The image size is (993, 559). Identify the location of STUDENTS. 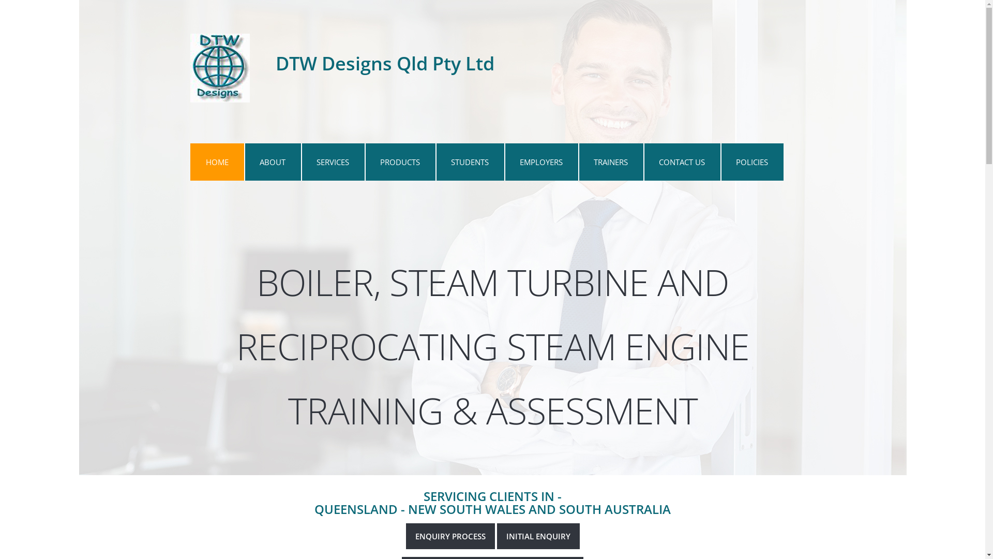
(470, 162).